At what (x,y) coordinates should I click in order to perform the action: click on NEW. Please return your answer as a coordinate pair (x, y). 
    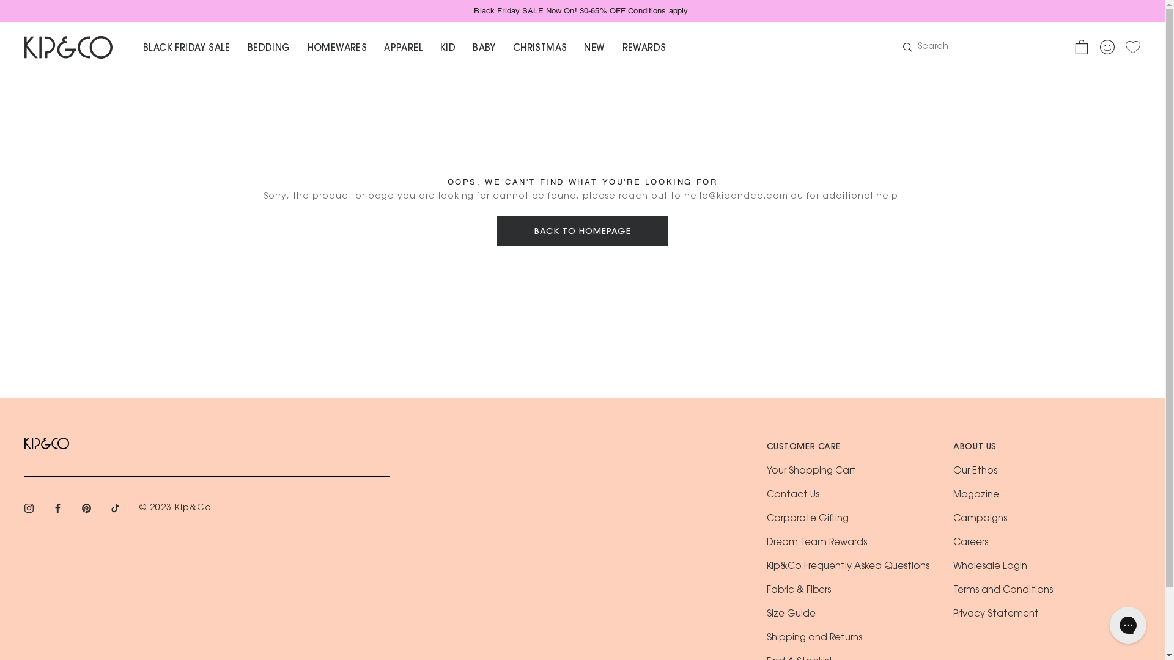
    Looking at the image, I should click on (594, 49).